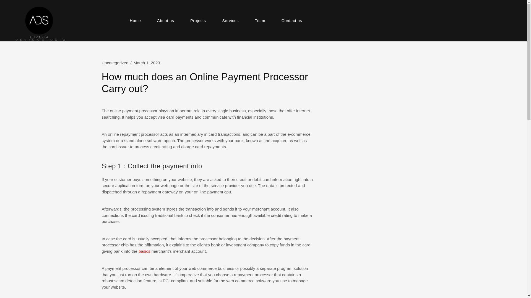  What do you see at coordinates (165, 21) in the screenshot?
I see `About us` at bounding box center [165, 21].